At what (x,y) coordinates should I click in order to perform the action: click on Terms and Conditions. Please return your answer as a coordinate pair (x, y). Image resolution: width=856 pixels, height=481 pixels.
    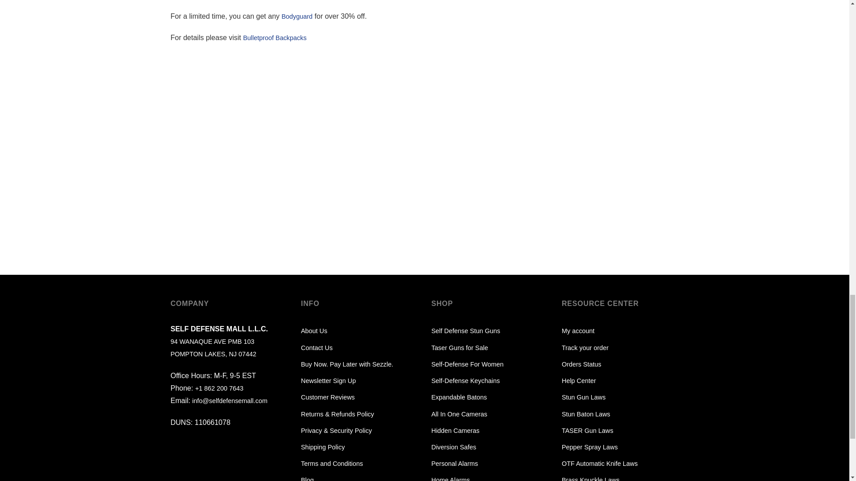
    Looking at the image, I should click on (332, 463).